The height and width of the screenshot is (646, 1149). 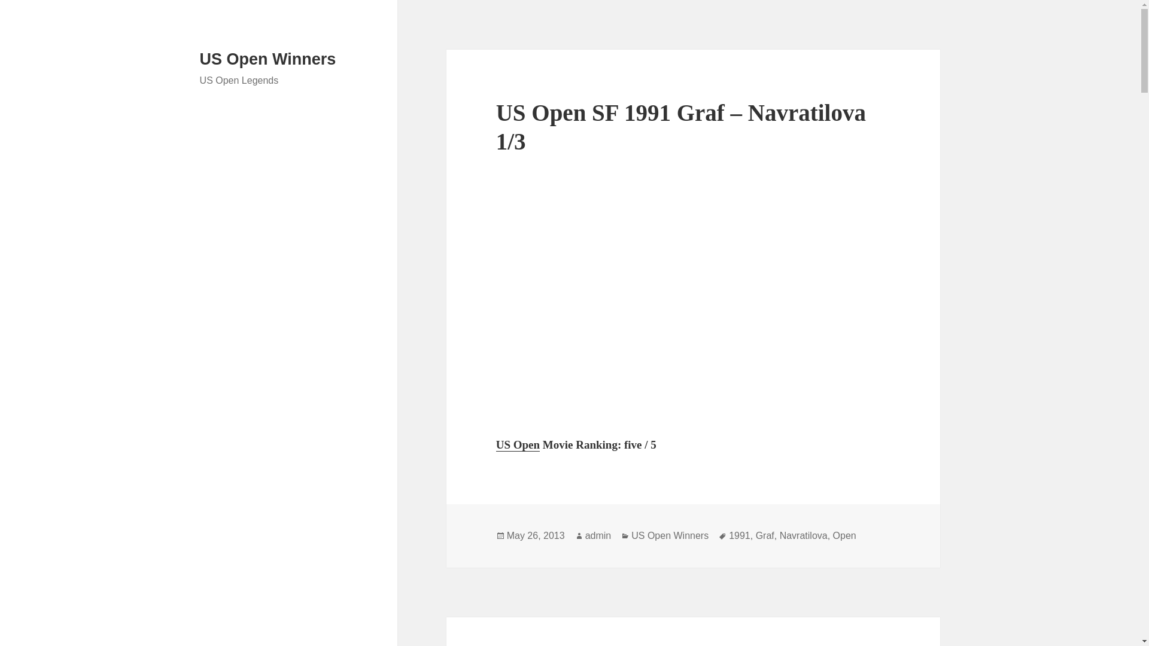 I want to click on US Open Winners, so click(x=670, y=536).